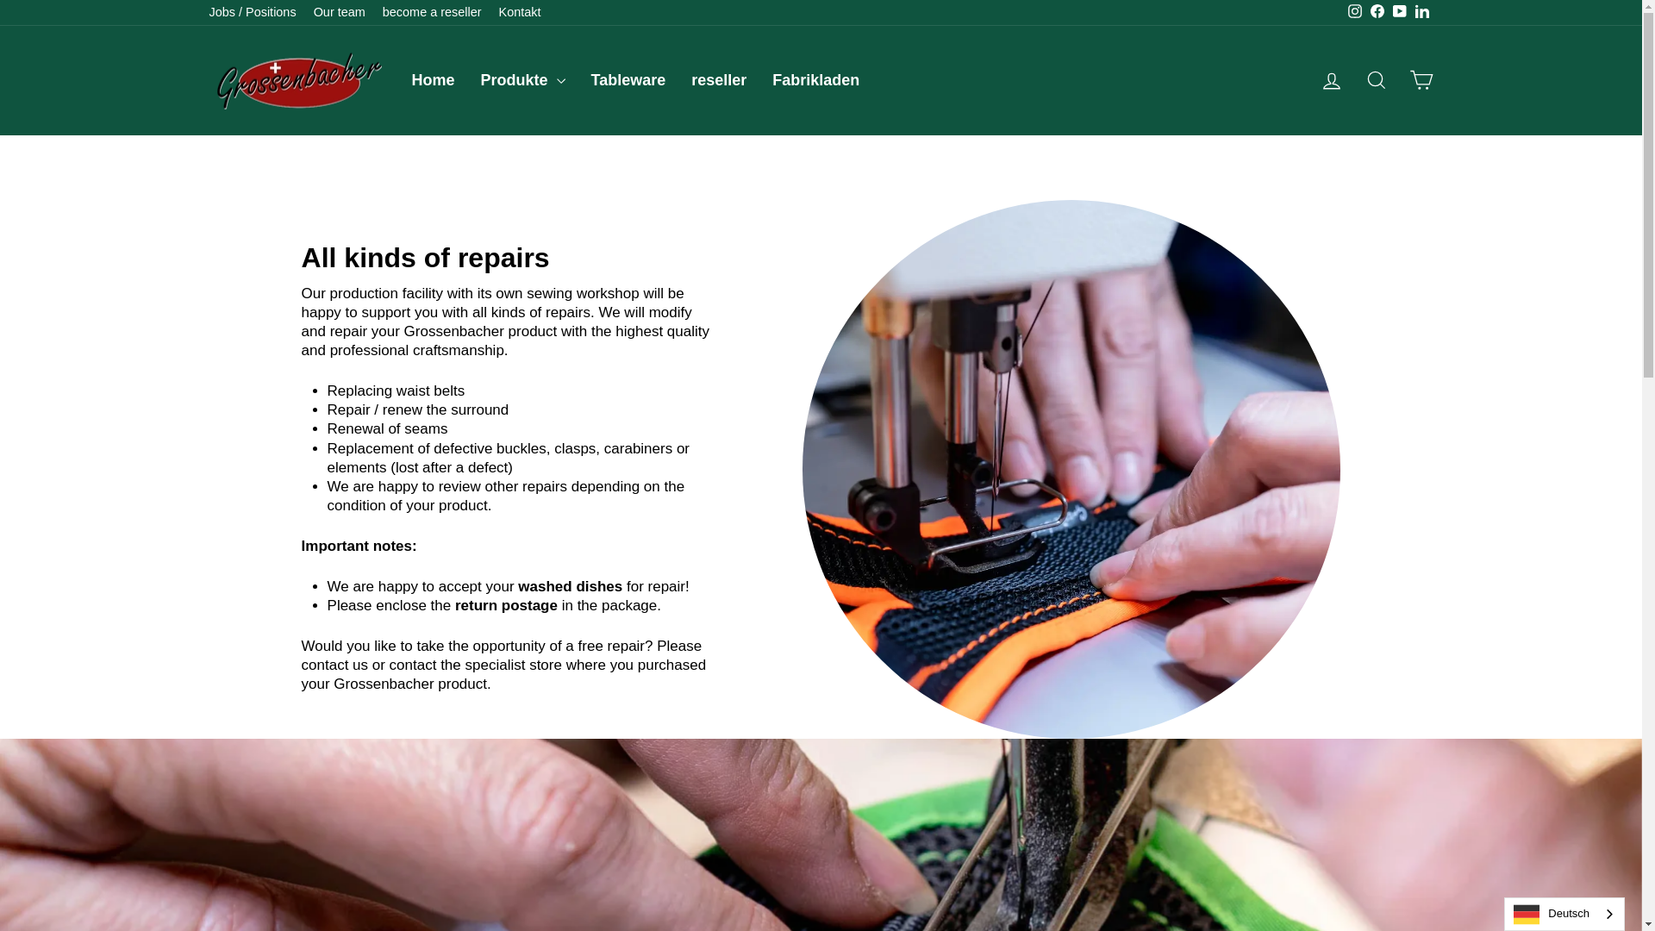 The width and height of the screenshot is (1655, 931). Describe the element at coordinates (1376, 79) in the screenshot. I see `icon-search` at that location.